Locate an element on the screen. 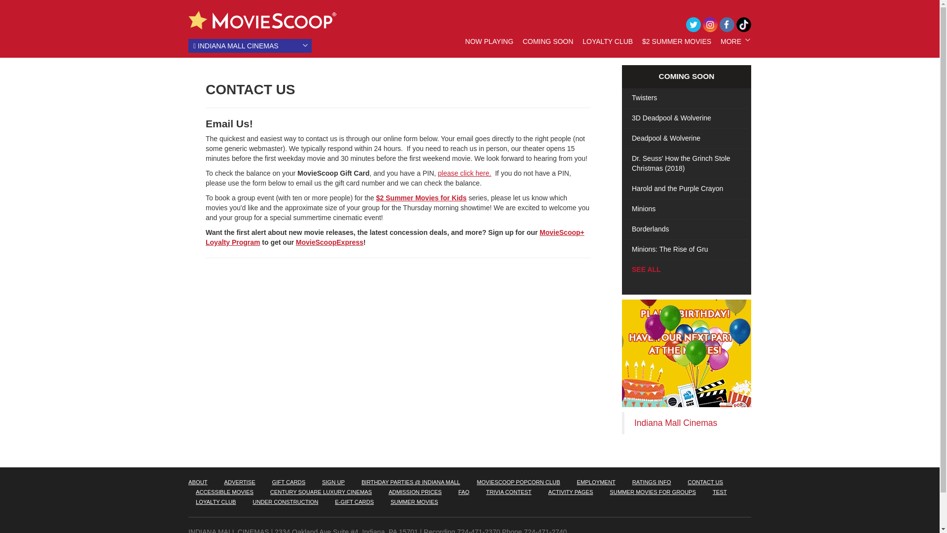  INDIANA MALL CINEMAS is located at coordinates (250, 45).